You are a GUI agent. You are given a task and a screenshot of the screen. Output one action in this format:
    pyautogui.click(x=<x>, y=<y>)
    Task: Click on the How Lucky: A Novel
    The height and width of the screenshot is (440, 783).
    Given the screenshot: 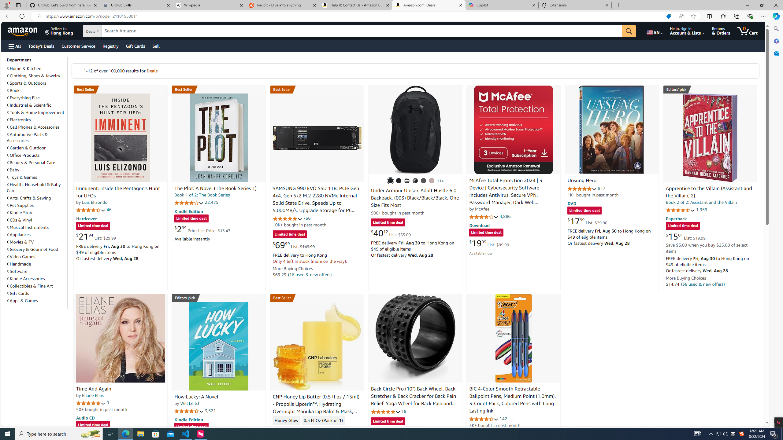 What is the action you would take?
    pyautogui.click(x=196, y=397)
    